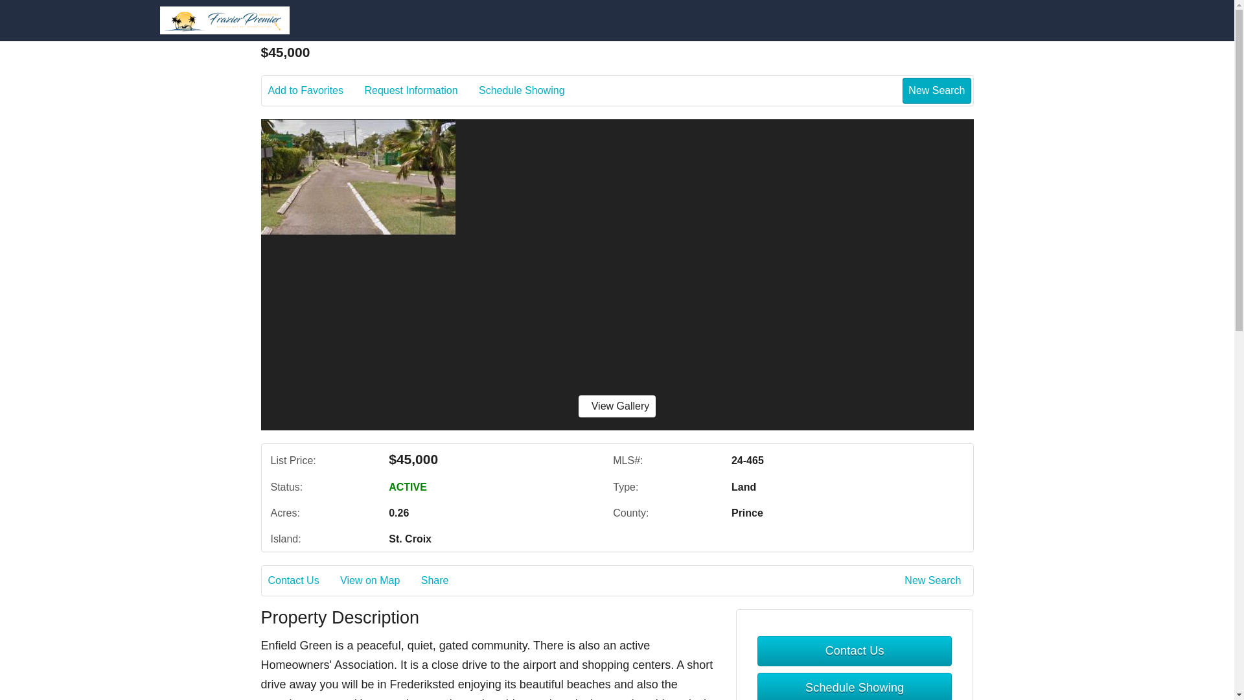 Image resolution: width=1244 pixels, height=700 pixels. What do you see at coordinates (315, 91) in the screenshot?
I see `Add to Favorites` at bounding box center [315, 91].